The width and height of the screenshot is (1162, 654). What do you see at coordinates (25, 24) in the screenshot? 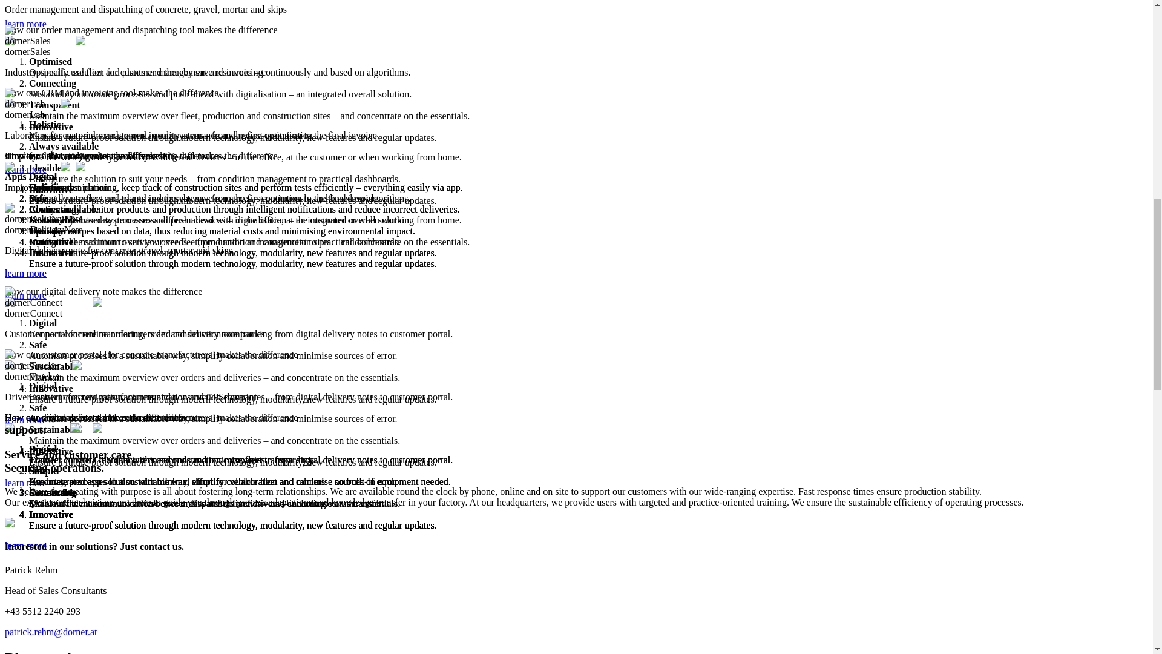
I see `learn more` at bounding box center [25, 24].